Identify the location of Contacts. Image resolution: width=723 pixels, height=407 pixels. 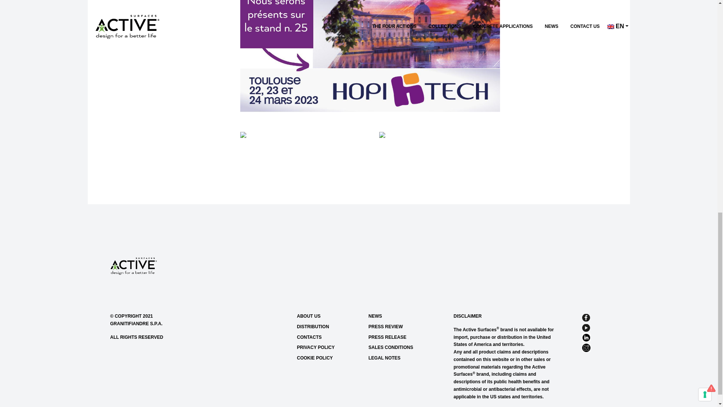
(330, 337).